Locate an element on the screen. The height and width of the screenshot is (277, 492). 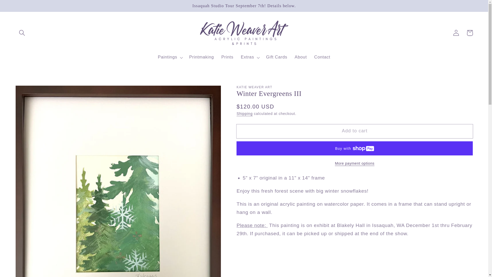
About is located at coordinates (300, 57).